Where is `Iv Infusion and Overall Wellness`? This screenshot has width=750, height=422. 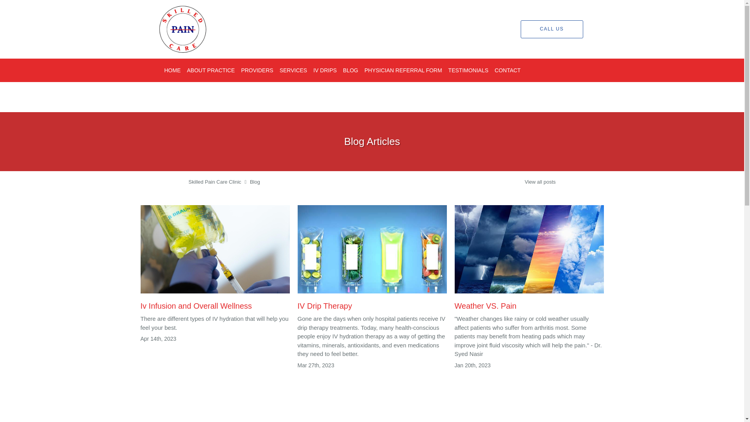 Iv Infusion and Overall Wellness is located at coordinates (215, 259).